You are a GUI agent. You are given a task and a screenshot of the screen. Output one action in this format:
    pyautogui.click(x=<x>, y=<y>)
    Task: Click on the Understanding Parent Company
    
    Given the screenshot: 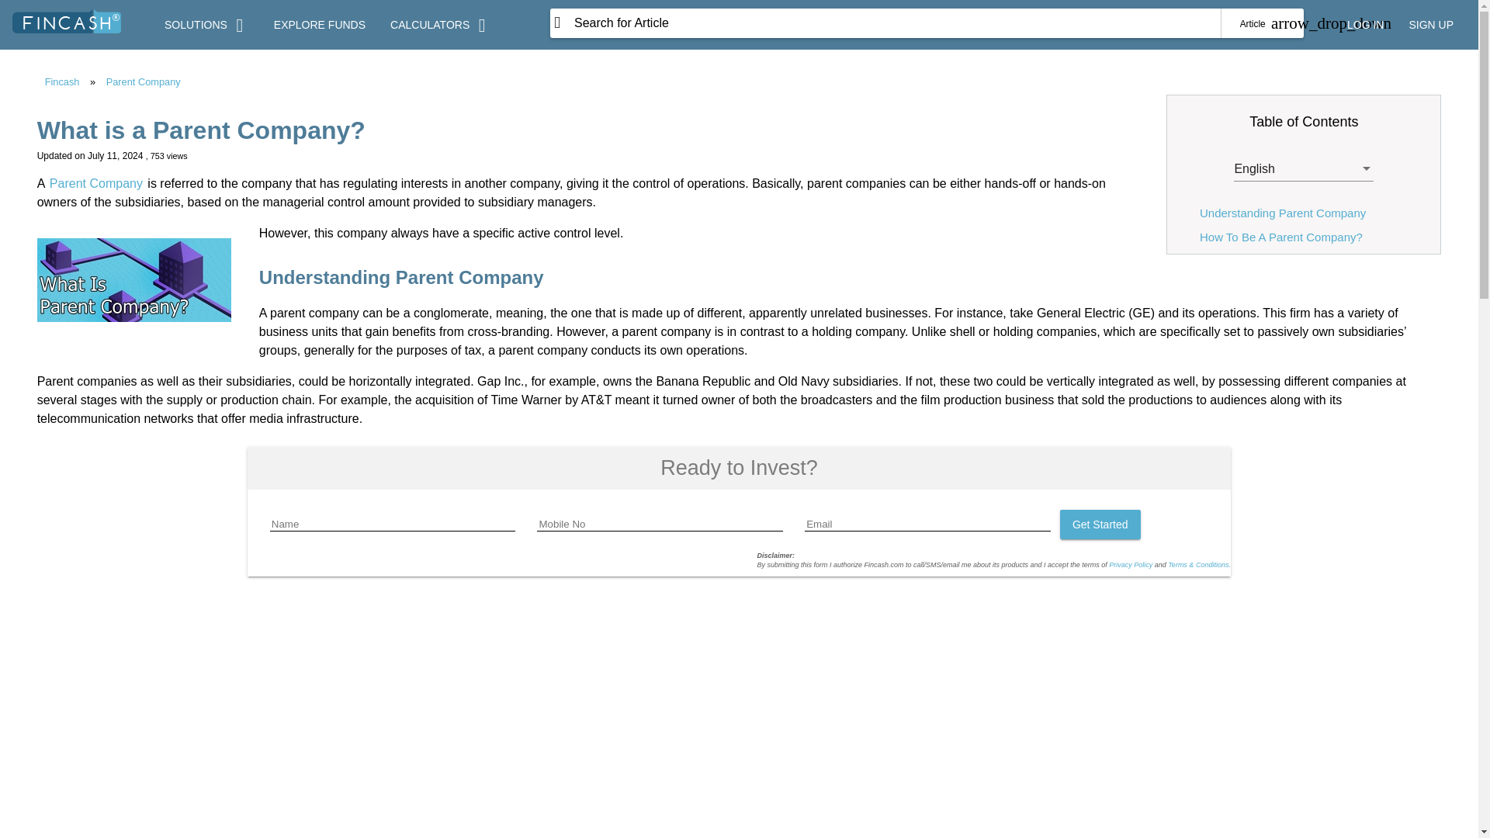 What is the action you would take?
    pyautogui.click(x=1282, y=213)
    